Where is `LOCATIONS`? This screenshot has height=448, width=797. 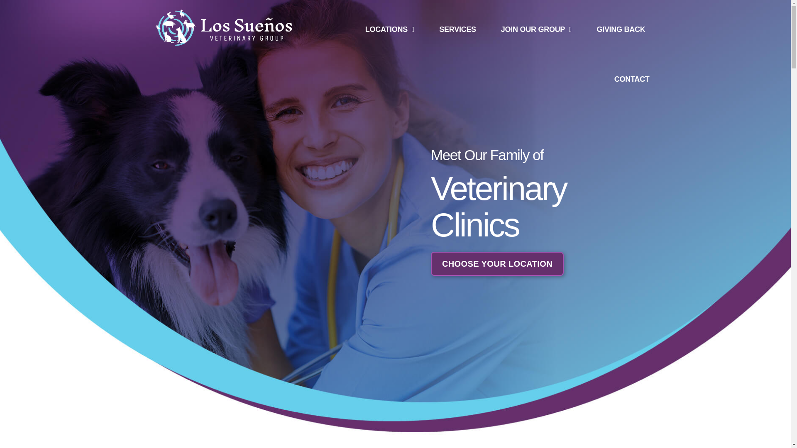
LOCATIONS is located at coordinates (390, 29).